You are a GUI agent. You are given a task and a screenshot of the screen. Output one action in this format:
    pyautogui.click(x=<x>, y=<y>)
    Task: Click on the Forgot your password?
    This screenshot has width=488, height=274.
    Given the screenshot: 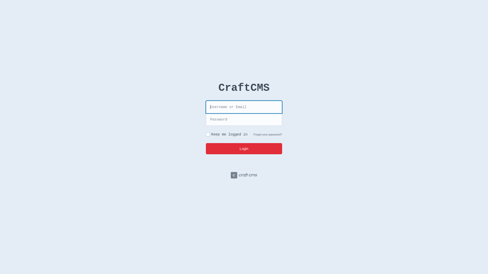 What is the action you would take?
    pyautogui.click(x=268, y=134)
    